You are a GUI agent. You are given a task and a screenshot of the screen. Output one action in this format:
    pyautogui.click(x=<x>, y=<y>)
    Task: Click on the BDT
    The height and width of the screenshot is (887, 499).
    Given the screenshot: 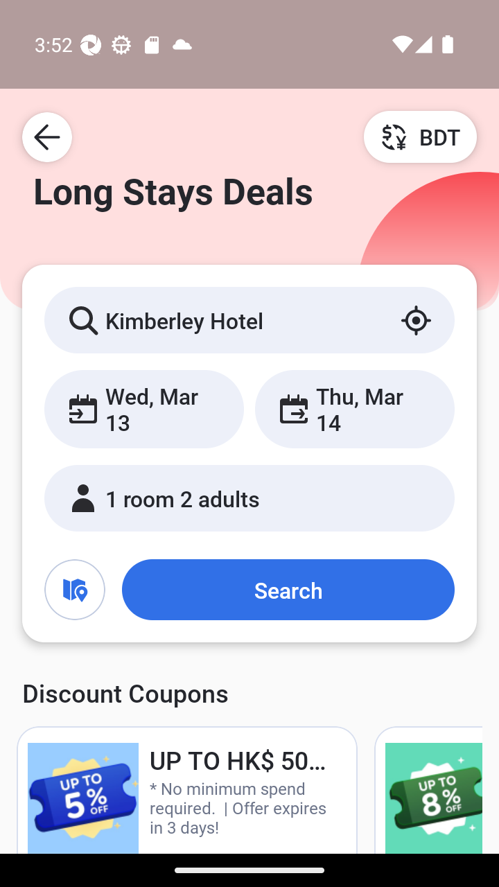 What is the action you would take?
    pyautogui.click(x=420, y=137)
    